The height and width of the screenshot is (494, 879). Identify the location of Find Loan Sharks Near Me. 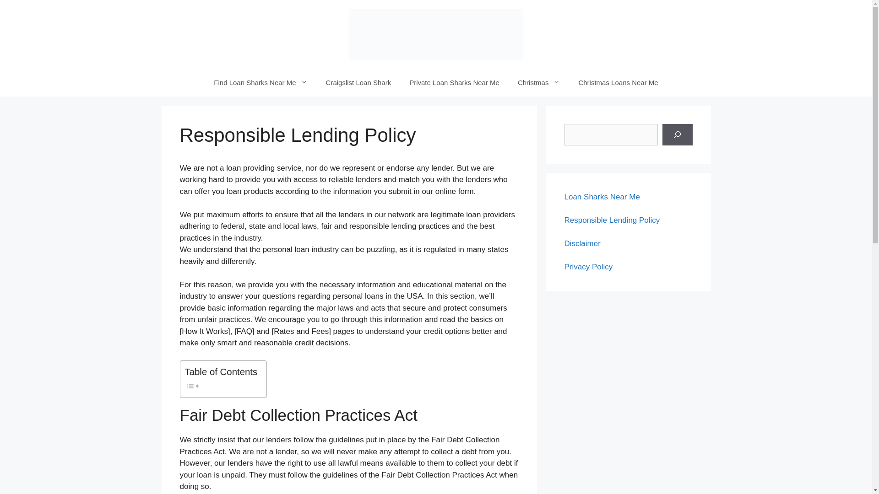
(260, 82).